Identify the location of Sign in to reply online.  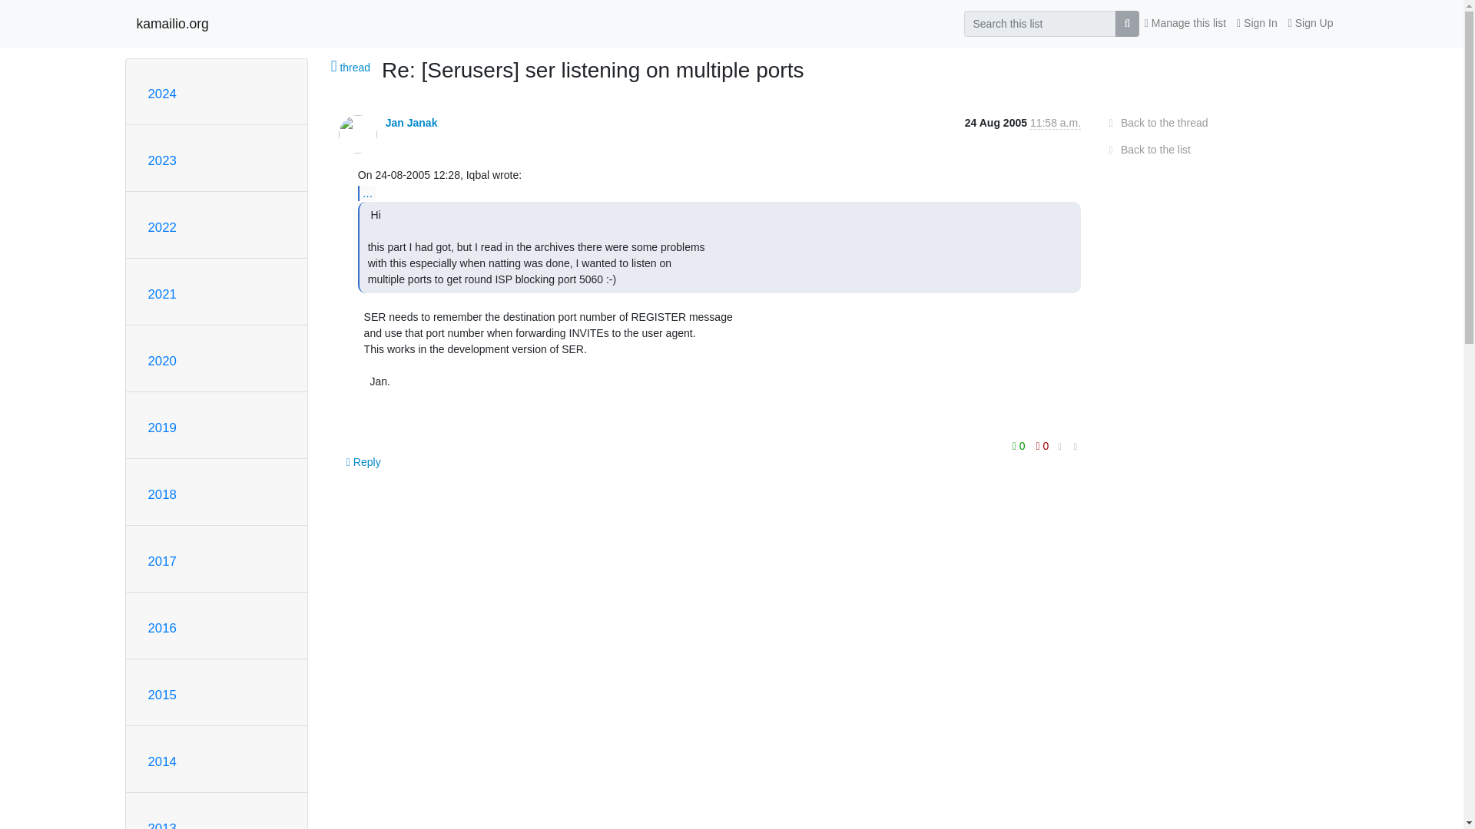
(364, 462).